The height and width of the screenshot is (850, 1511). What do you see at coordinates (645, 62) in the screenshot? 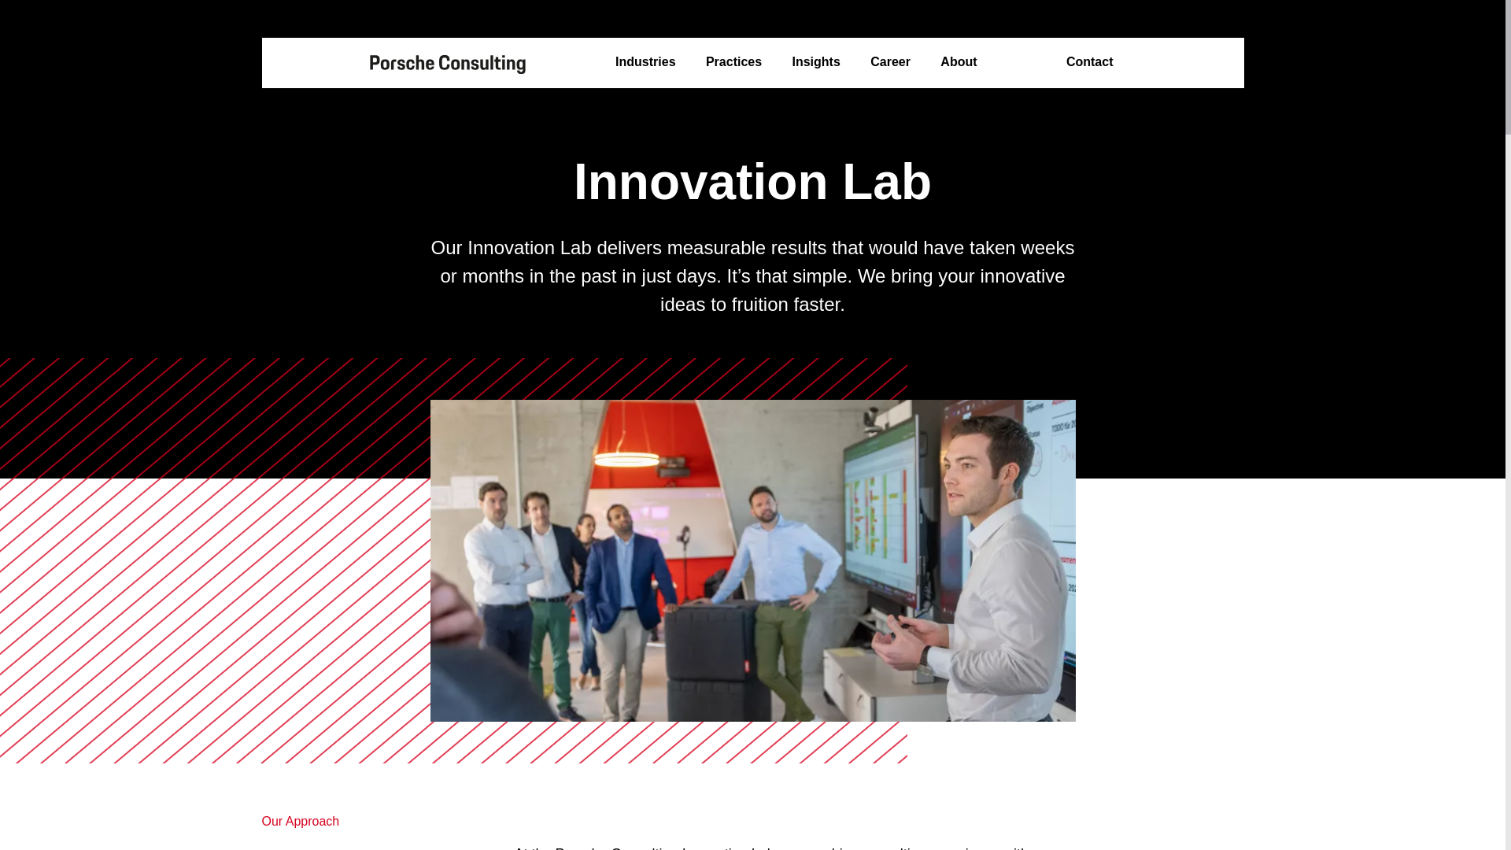
I see `Industries` at bounding box center [645, 62].